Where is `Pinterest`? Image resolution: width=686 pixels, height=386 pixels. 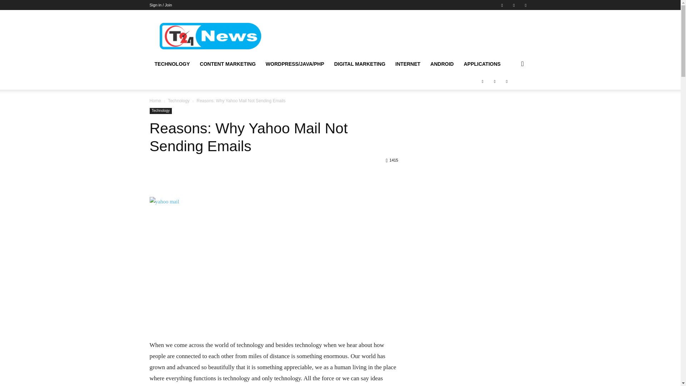
Pinterest is located at coordinates (514, 5).